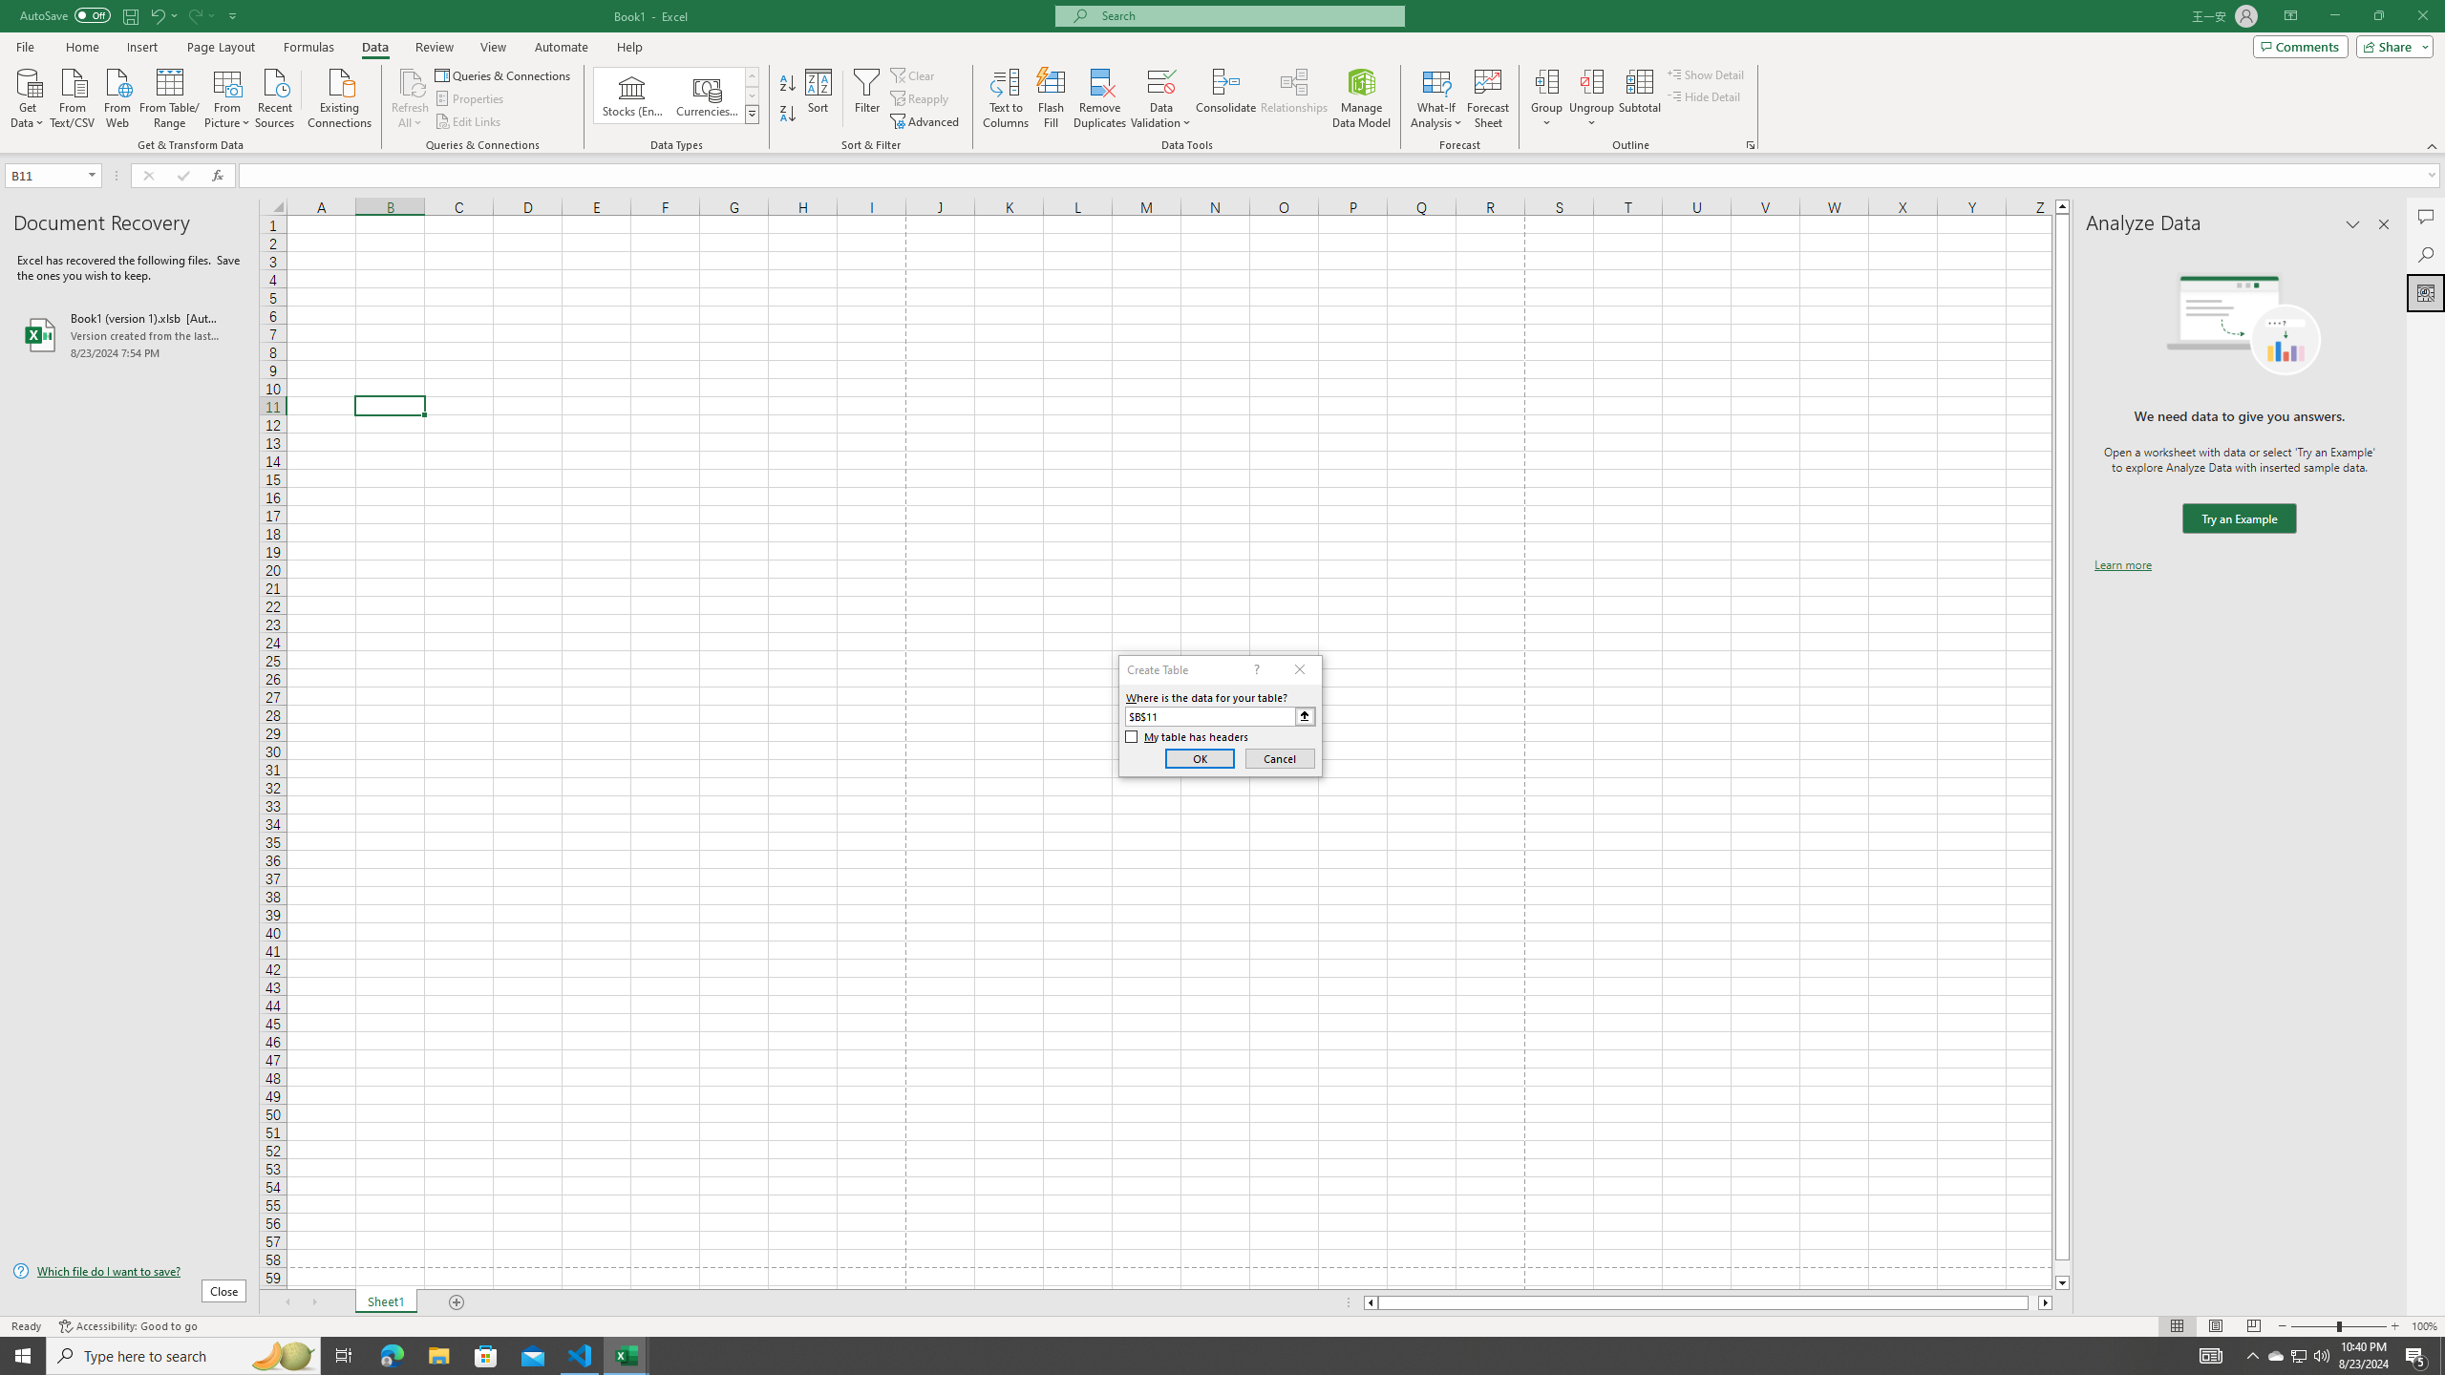 The height and width of the screenshot is (1375, 2445). Describe the element at coordinates (1436, 98) in the screenshot. I see `What-If Analysis` at that location.